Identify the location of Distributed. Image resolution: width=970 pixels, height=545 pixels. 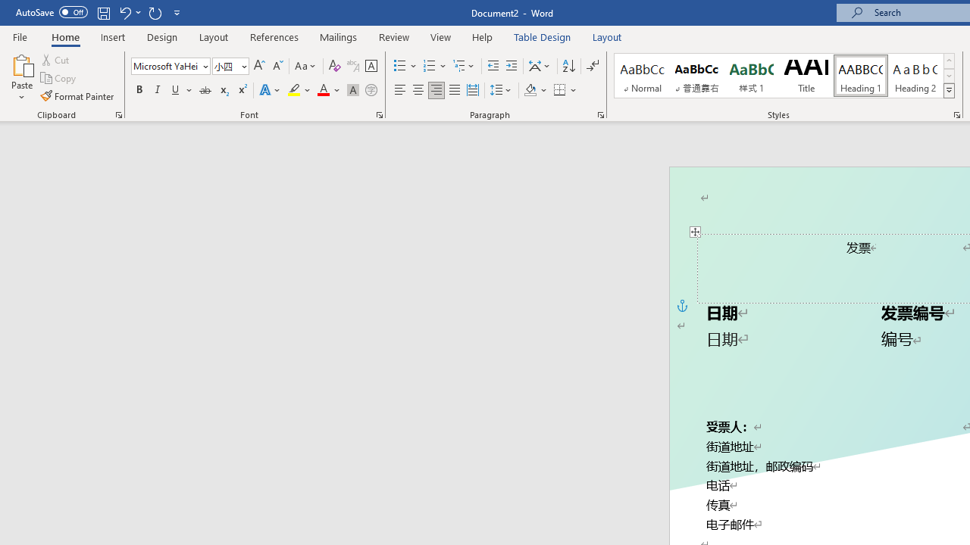
(473, 91).